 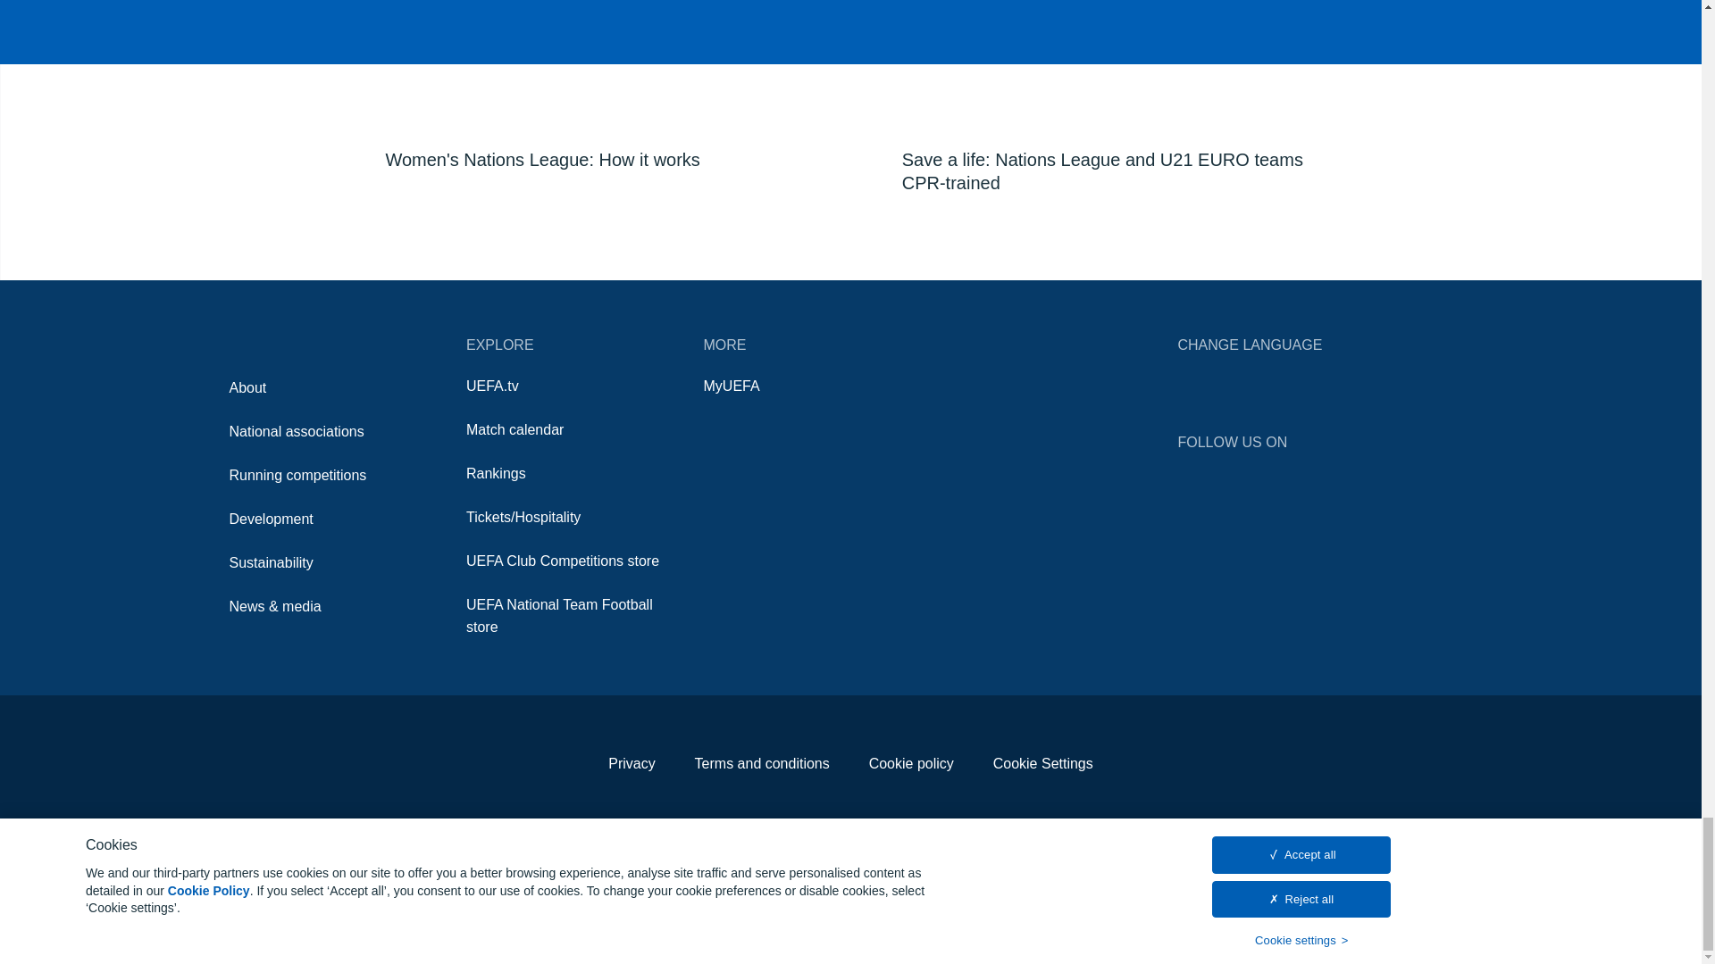 I want to click on Women's Nations League: How it works, so click(x=590, y=62).